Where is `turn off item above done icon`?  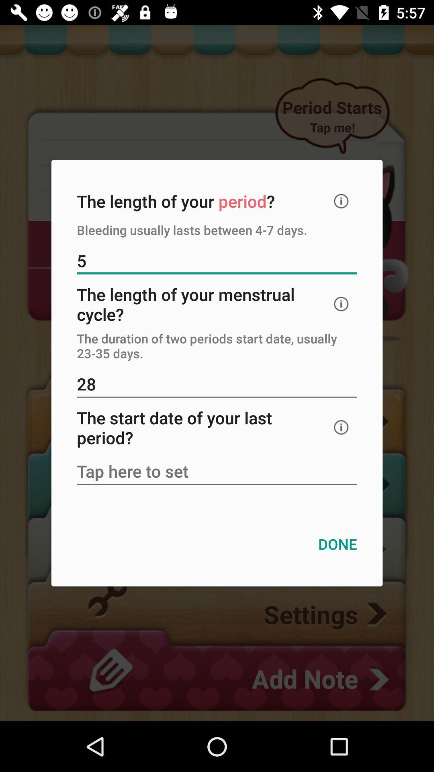
turn off item above done icon is located at coordinates (217, 472).